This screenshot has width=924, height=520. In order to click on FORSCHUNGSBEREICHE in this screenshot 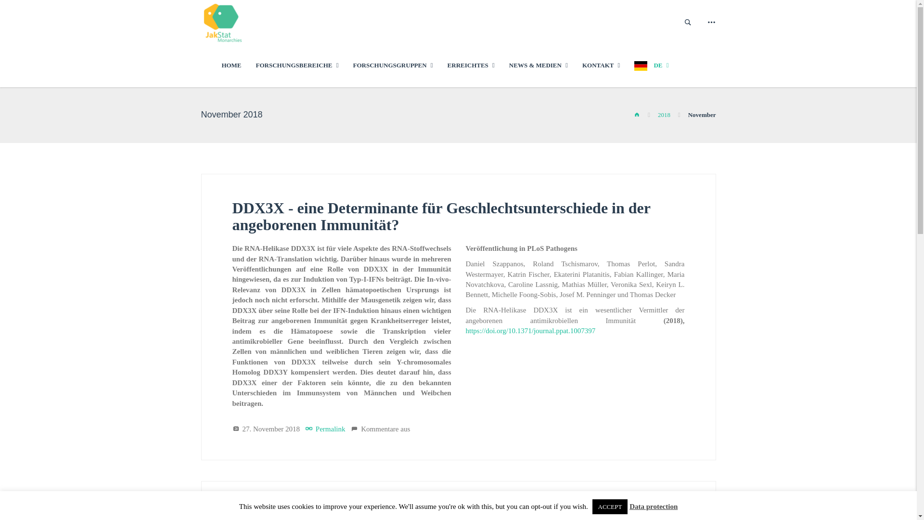, I will do `click(297, 65)`.